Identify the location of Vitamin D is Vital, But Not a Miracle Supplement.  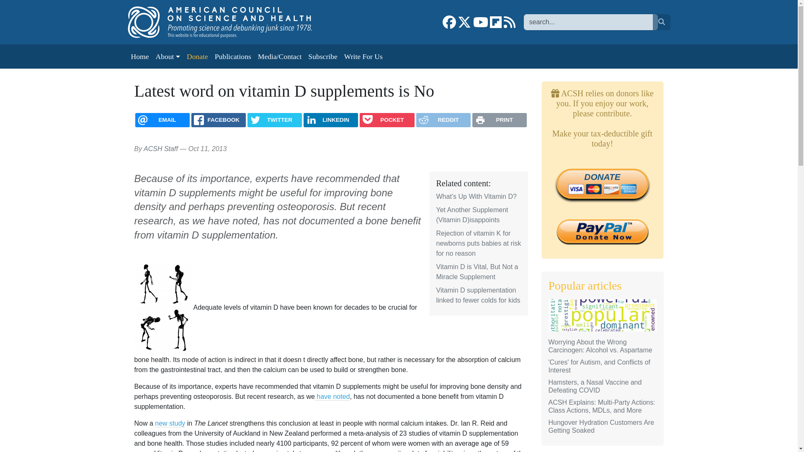
(477, 271).